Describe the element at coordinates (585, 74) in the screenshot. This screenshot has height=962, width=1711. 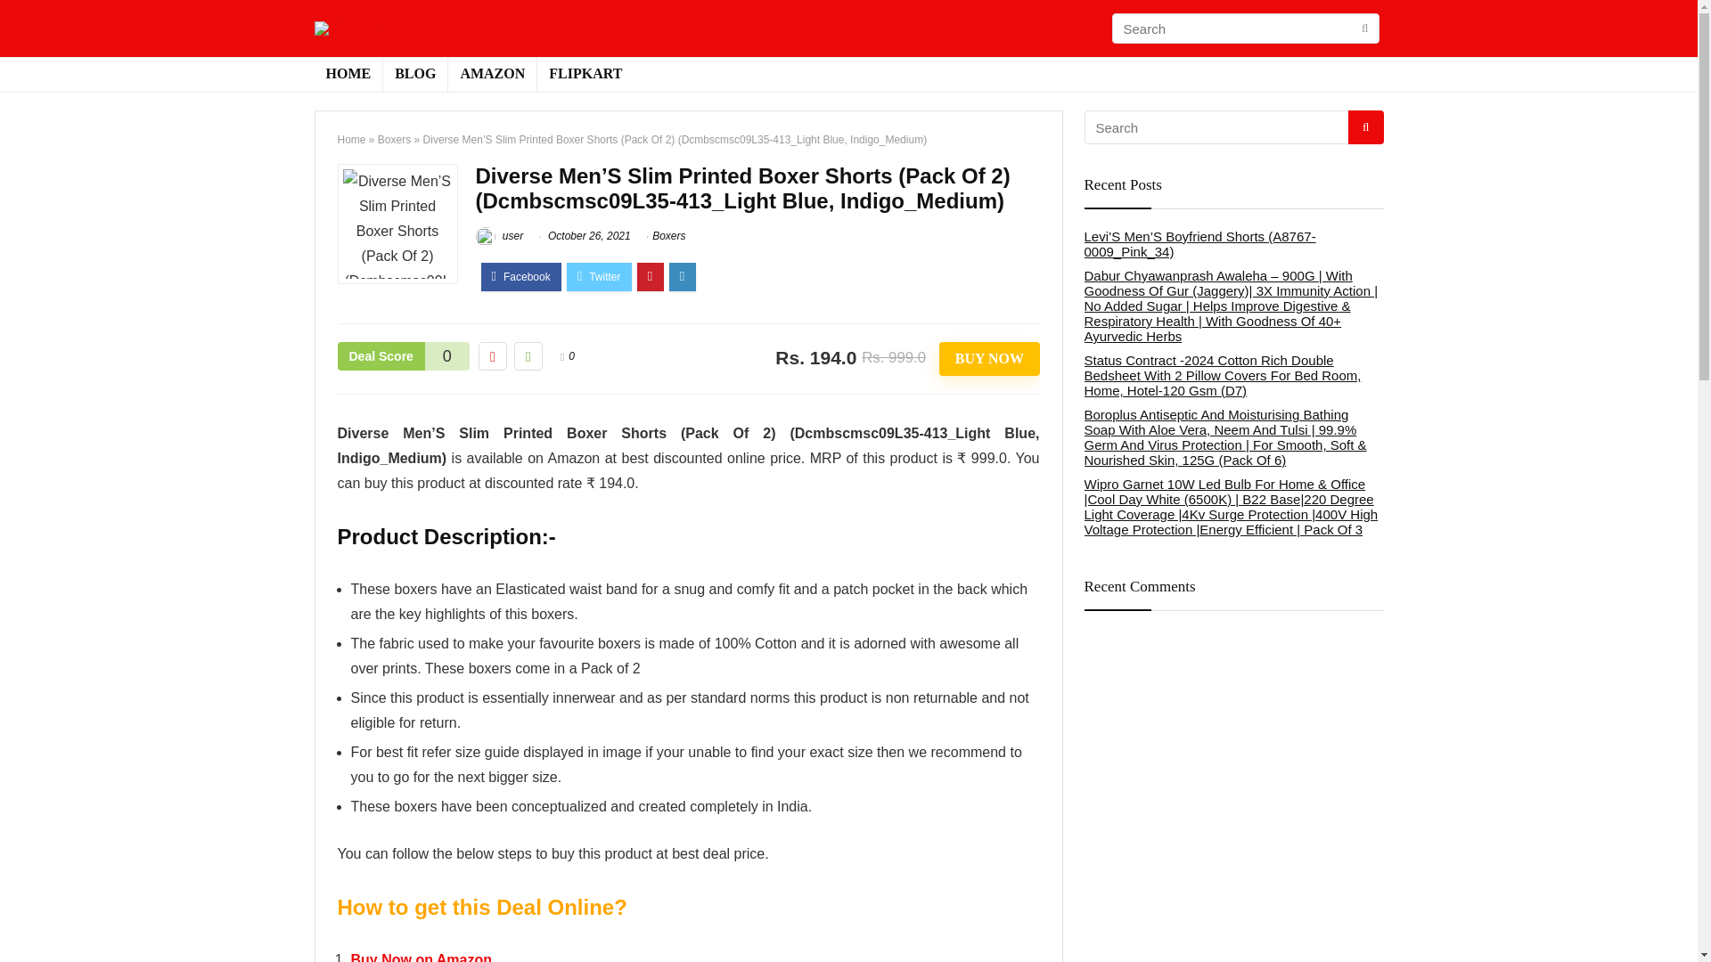
I see `FLIPKART` at that location.